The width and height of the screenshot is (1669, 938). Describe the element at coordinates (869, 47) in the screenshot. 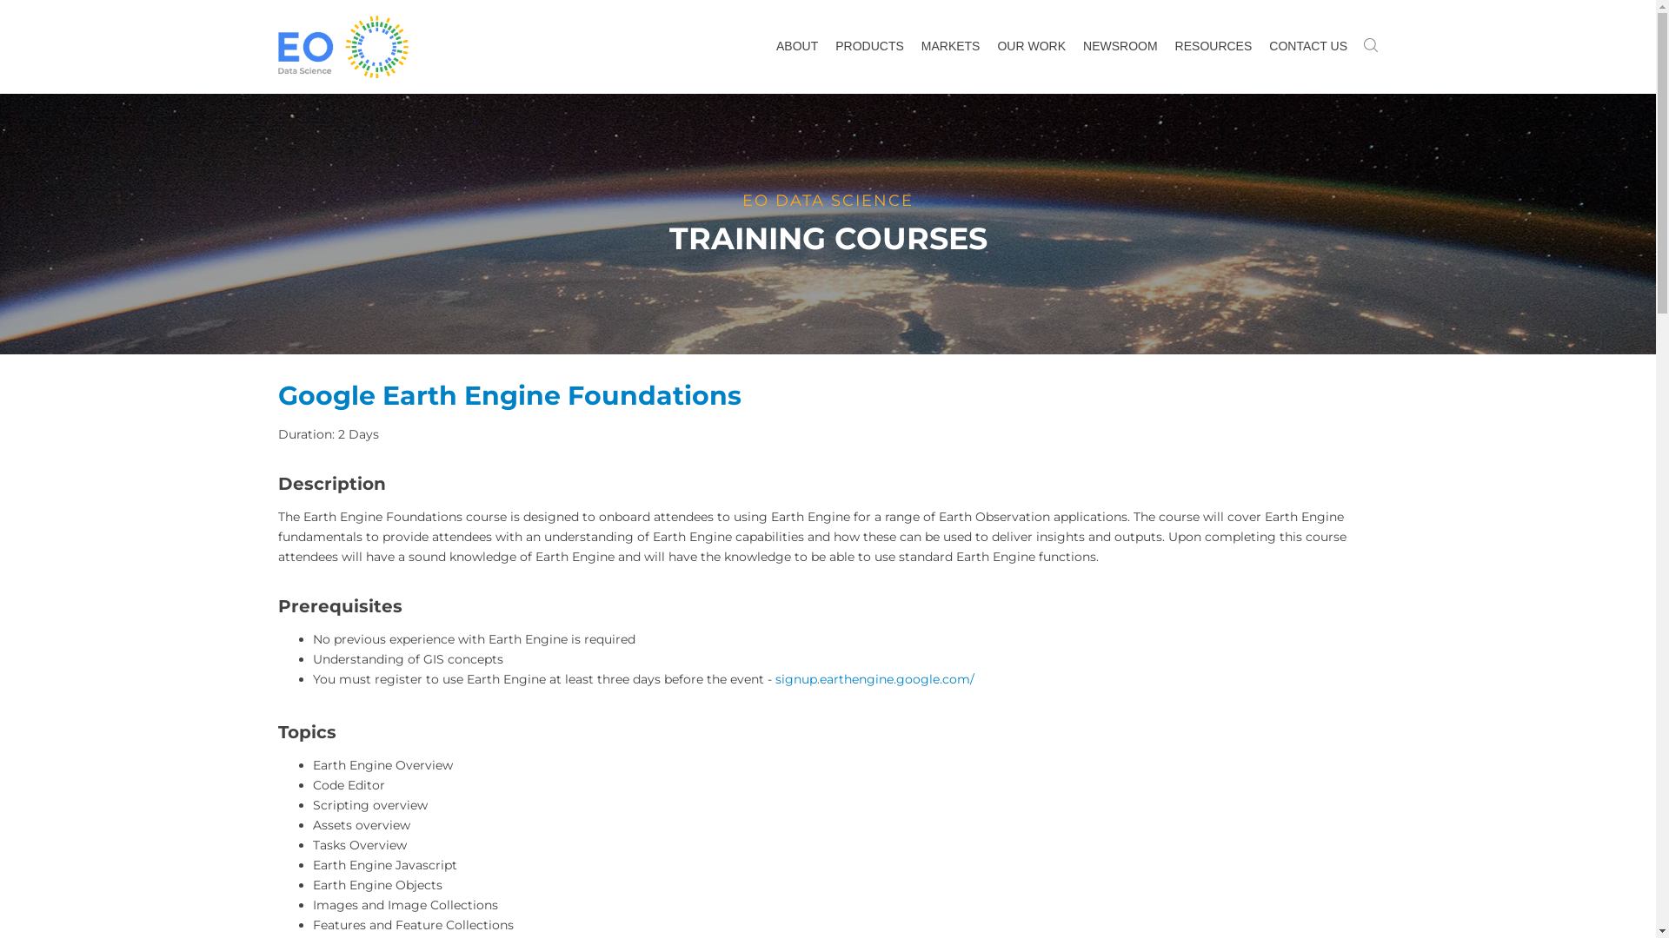

I see `PRODUCTS` at that location.